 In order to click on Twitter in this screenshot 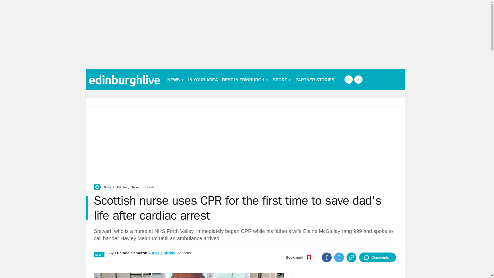, I will do `click(339, 257)`.